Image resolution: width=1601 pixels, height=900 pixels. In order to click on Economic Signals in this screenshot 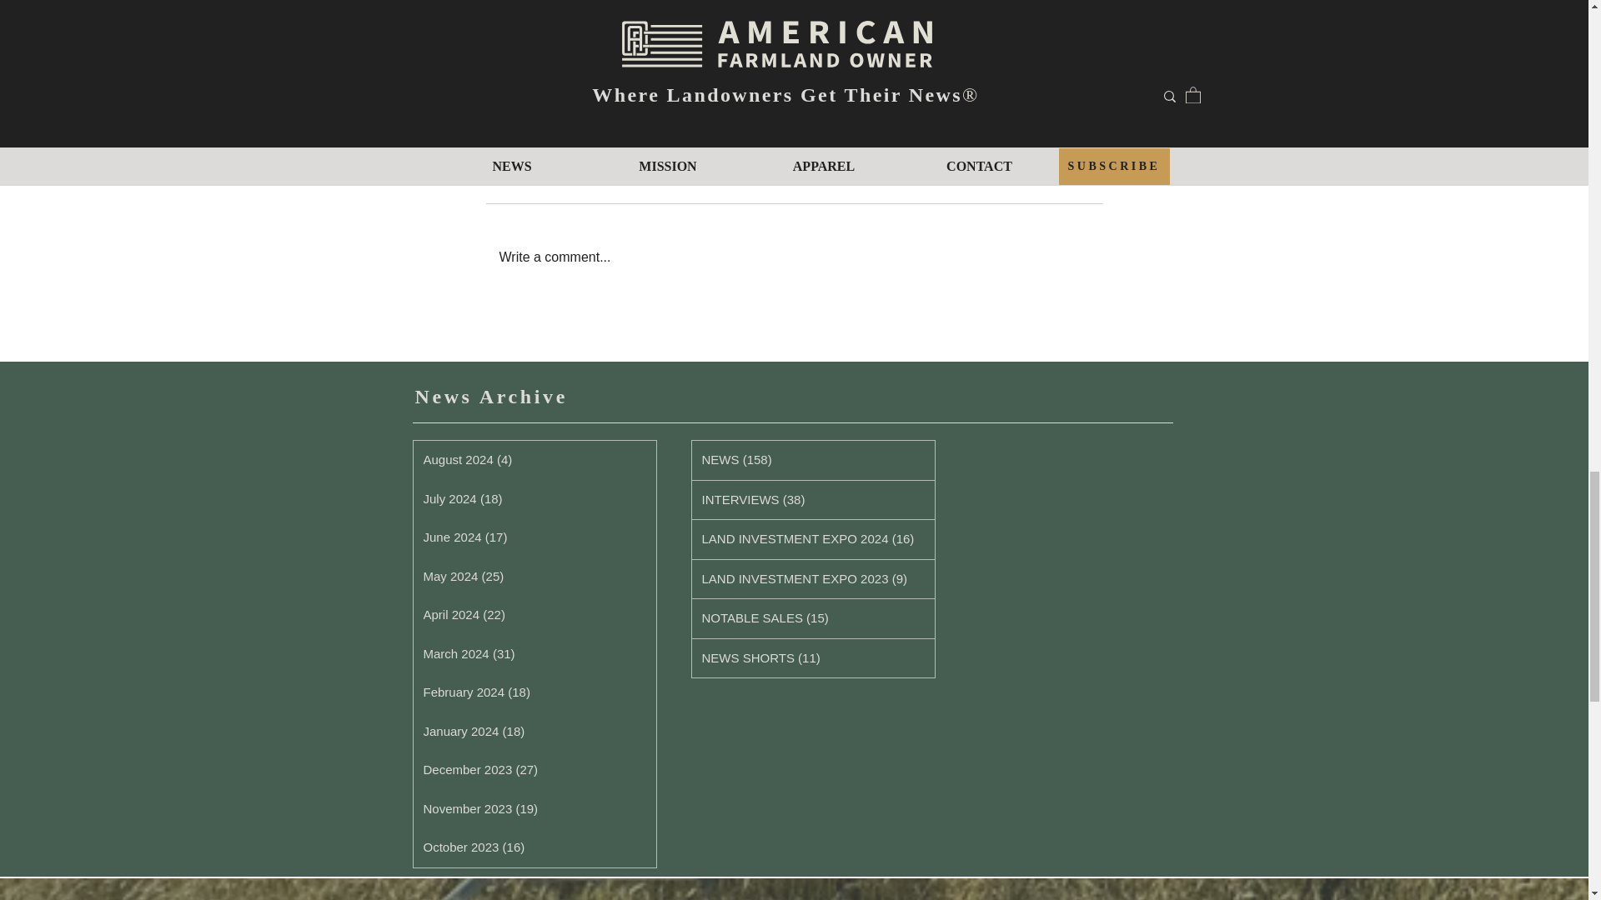, I will do `click(523, 66)`.